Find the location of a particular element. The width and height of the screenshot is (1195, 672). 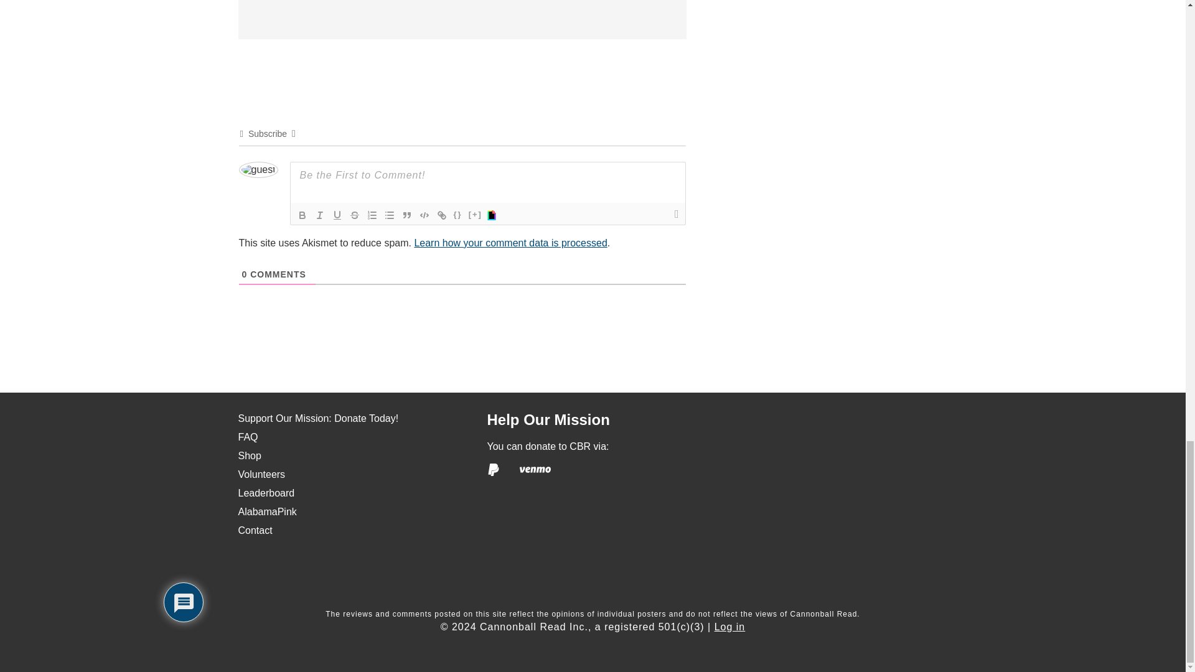

Bold is located at coordinates (302, 215).